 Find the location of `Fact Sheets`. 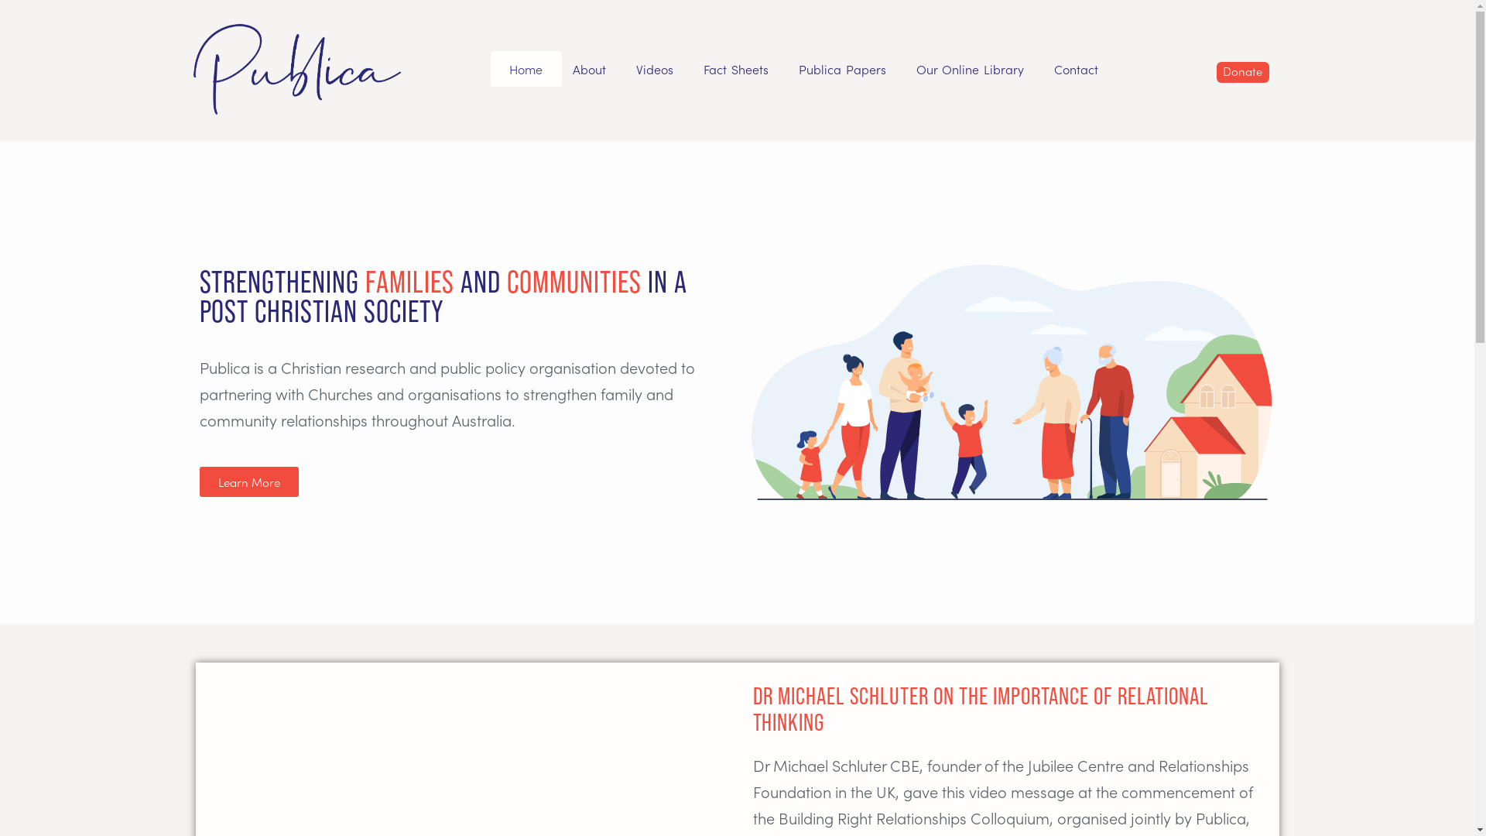

Fact Sheets is located at coordinates (736, 69).